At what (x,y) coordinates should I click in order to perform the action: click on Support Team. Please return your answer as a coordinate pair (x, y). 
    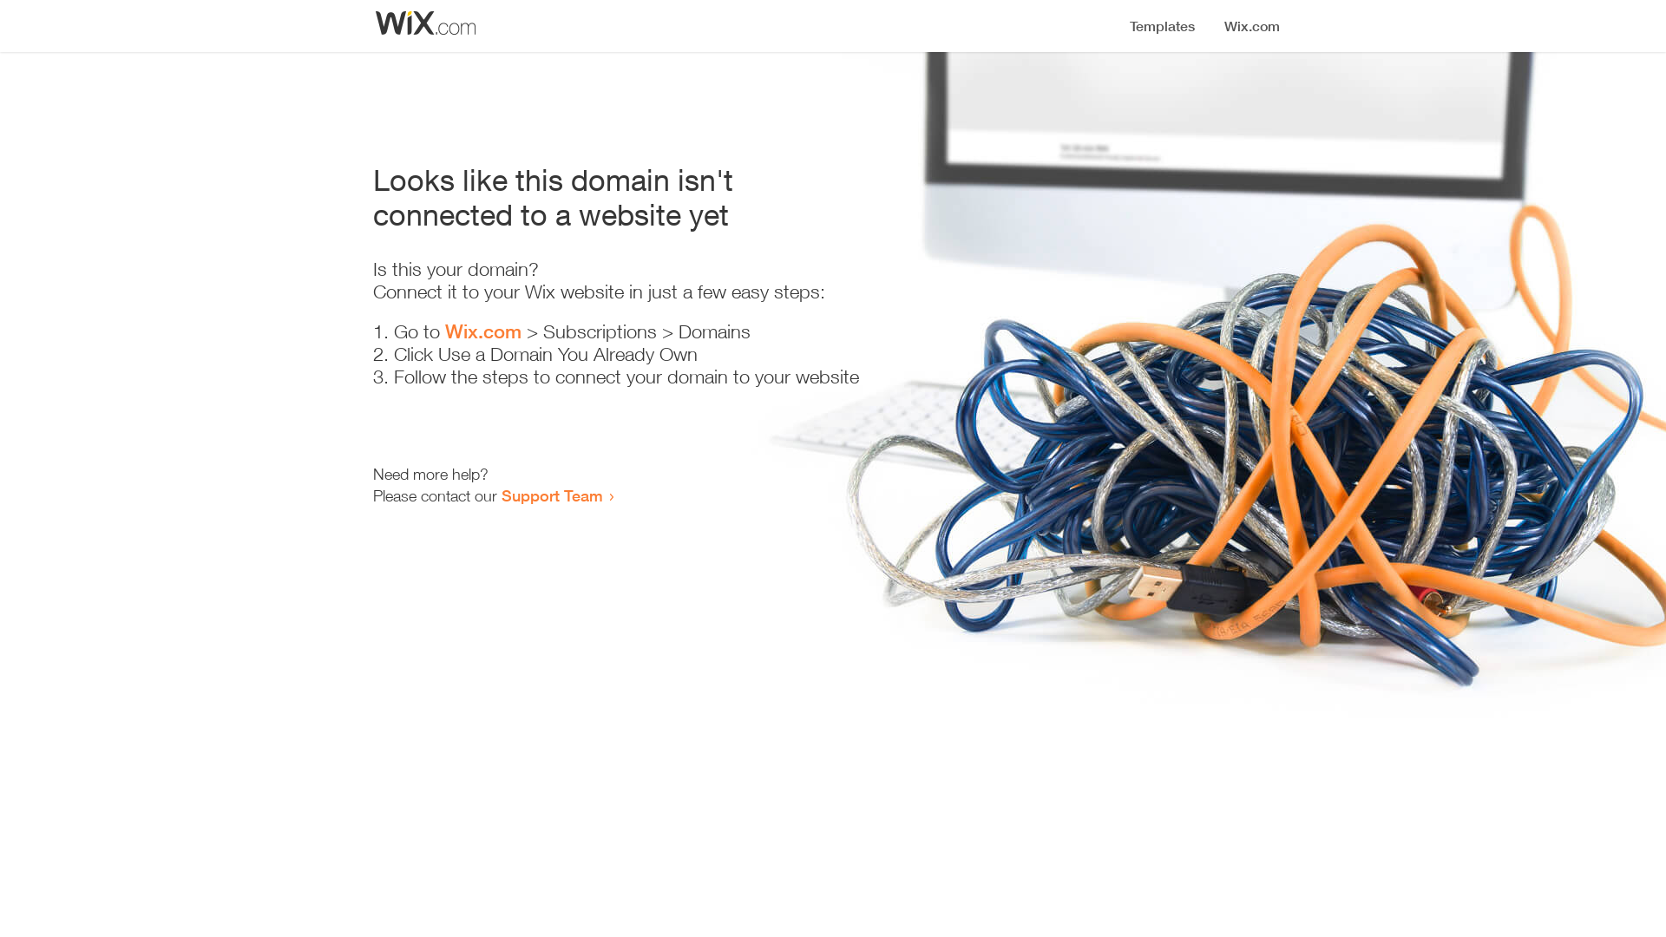
    Looking at the image, I should click on (552, 495).